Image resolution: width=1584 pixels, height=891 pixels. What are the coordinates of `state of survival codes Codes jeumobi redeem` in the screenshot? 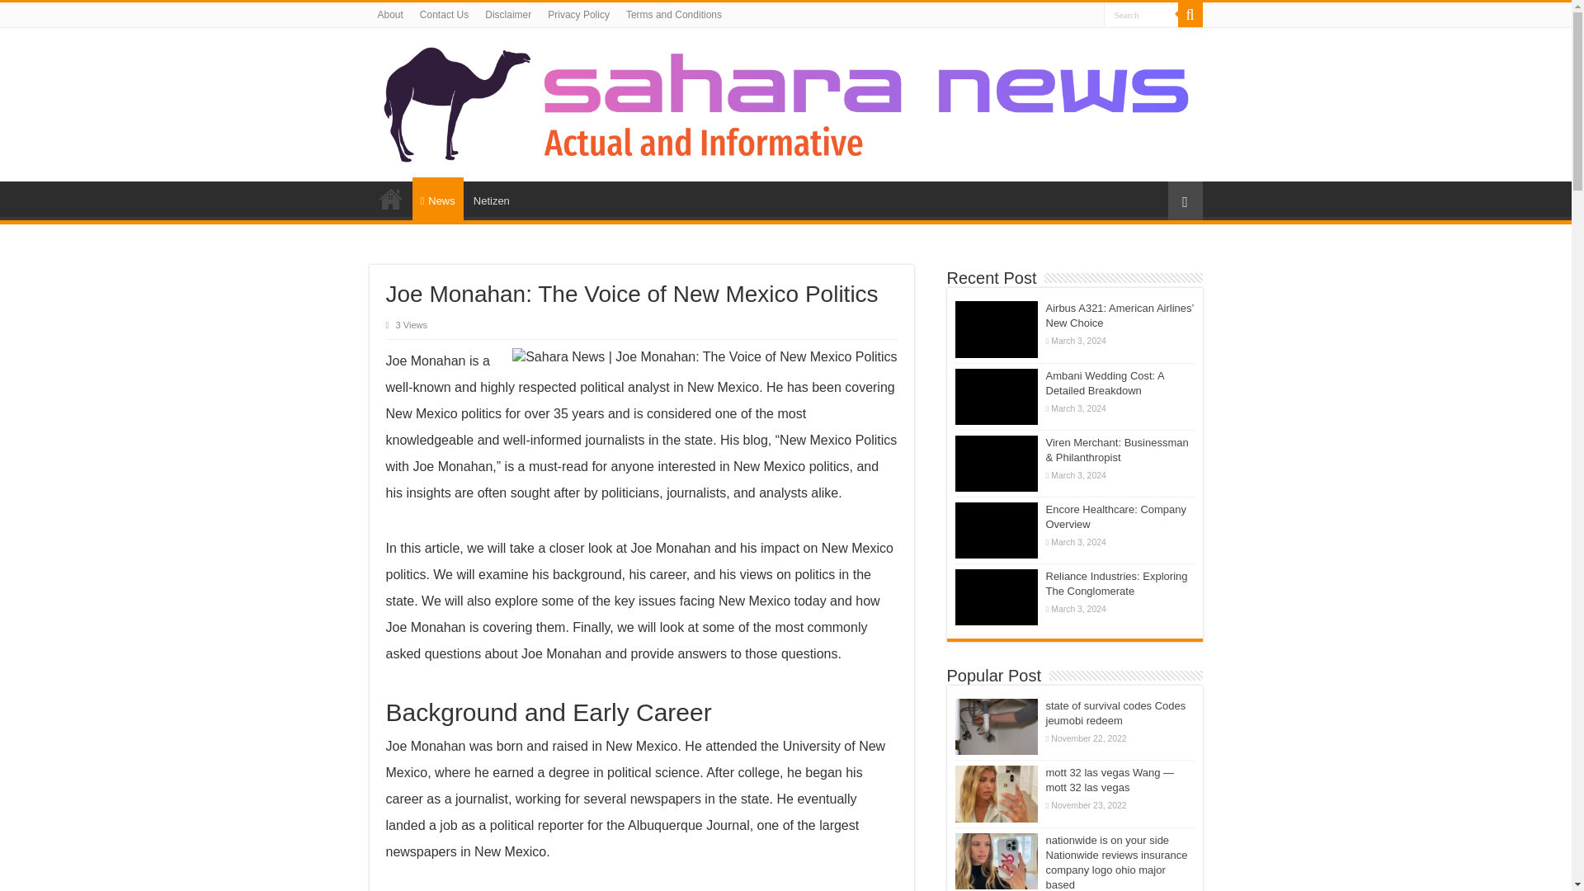 It's located at (1115, 713).